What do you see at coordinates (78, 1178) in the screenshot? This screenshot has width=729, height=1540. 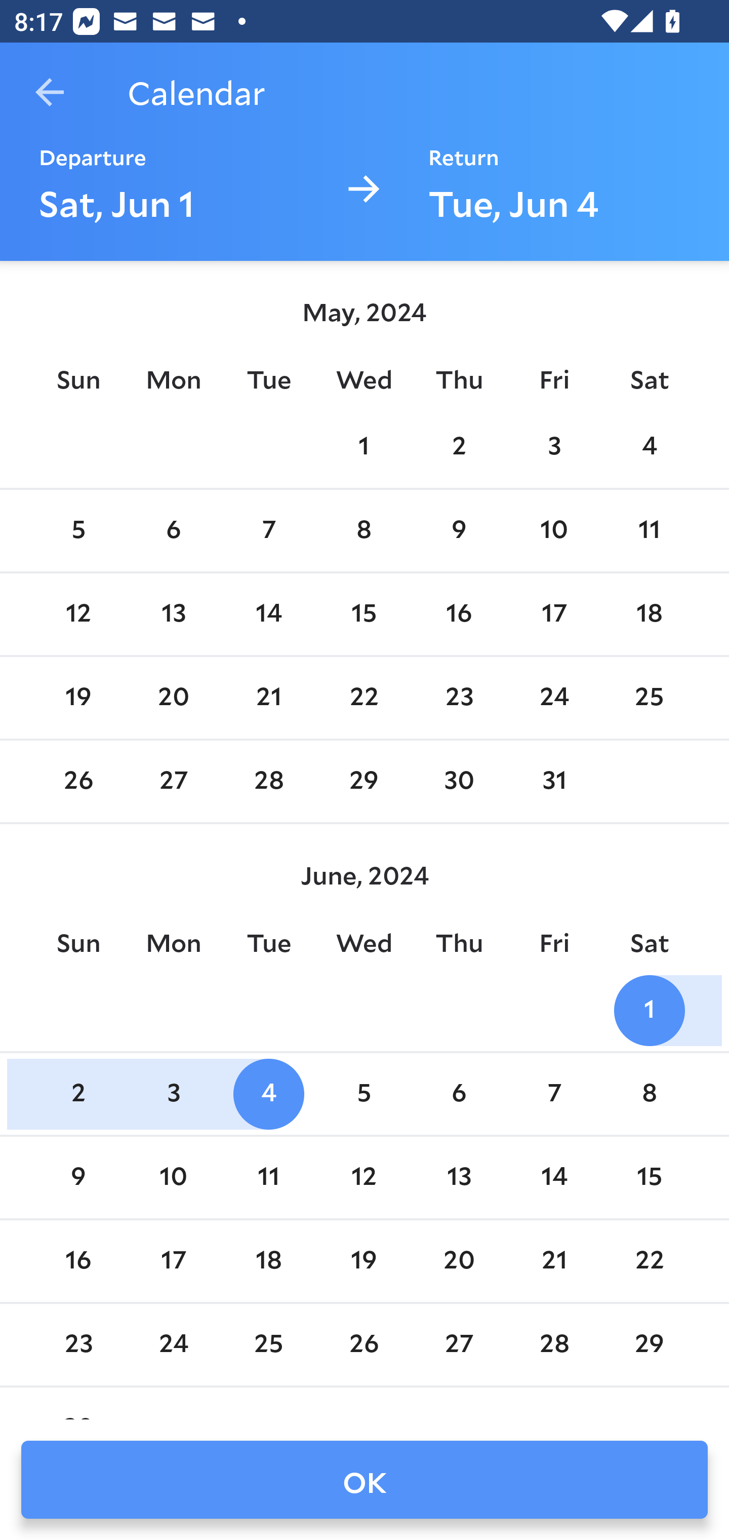 I see `9` at bounding box center [78, 1178].